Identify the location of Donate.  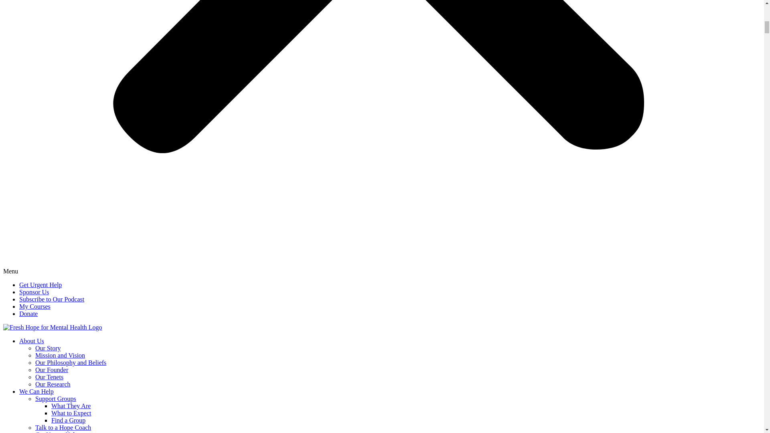
(28, 314).